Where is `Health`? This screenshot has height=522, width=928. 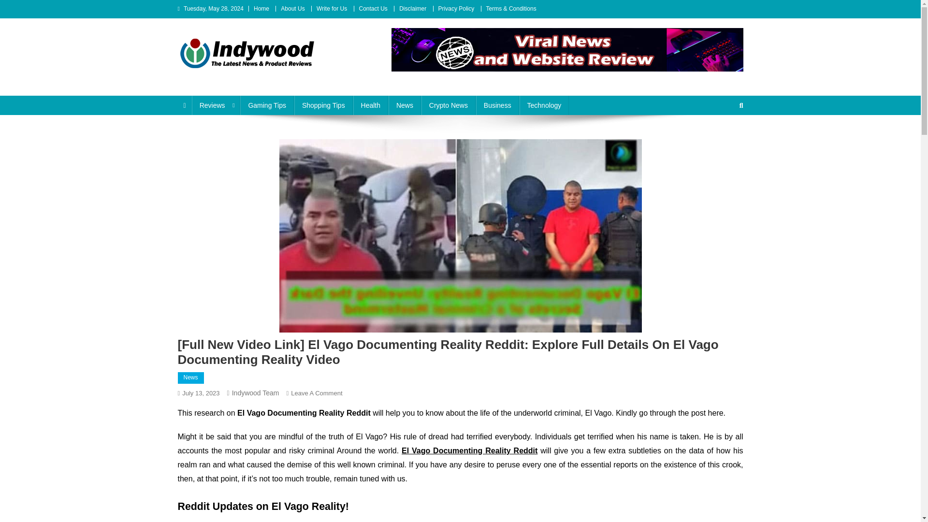 Health is located at coordinates (370, 105).